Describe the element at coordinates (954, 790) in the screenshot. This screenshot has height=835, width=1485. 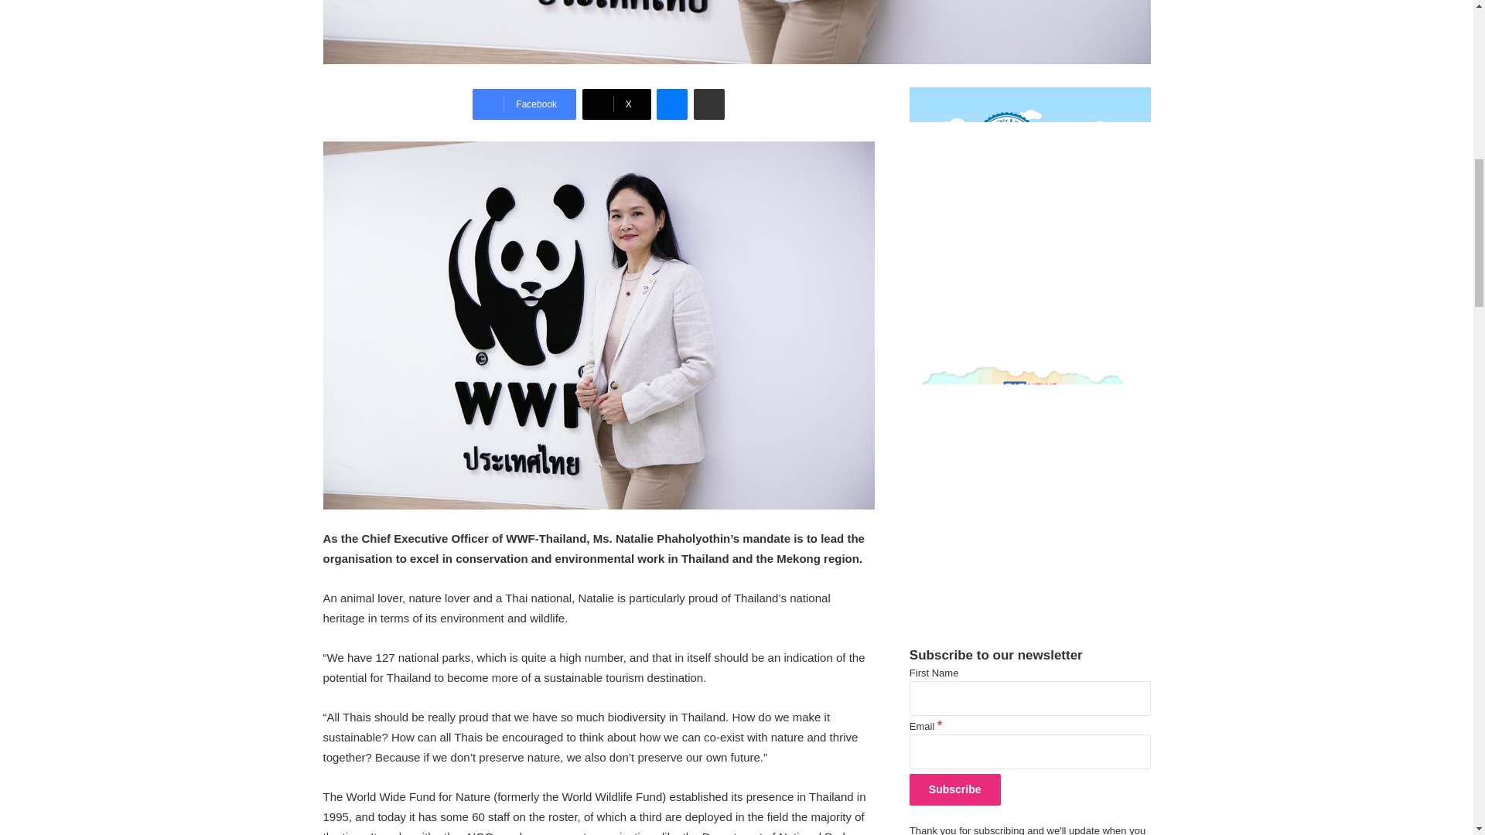
I see `Subscribe` at that location.